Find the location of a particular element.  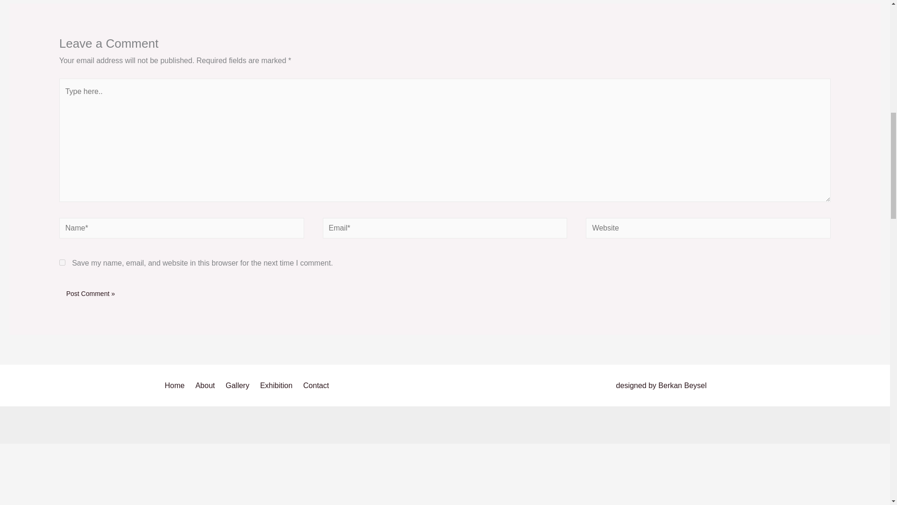

Gallery is located at coordinates (239, 386).